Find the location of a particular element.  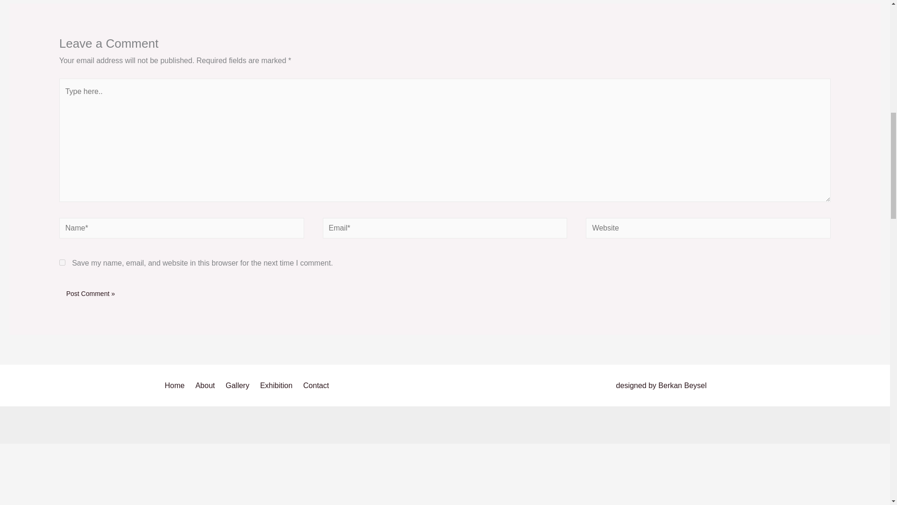

Gallery is located at coordinates (239, 386).